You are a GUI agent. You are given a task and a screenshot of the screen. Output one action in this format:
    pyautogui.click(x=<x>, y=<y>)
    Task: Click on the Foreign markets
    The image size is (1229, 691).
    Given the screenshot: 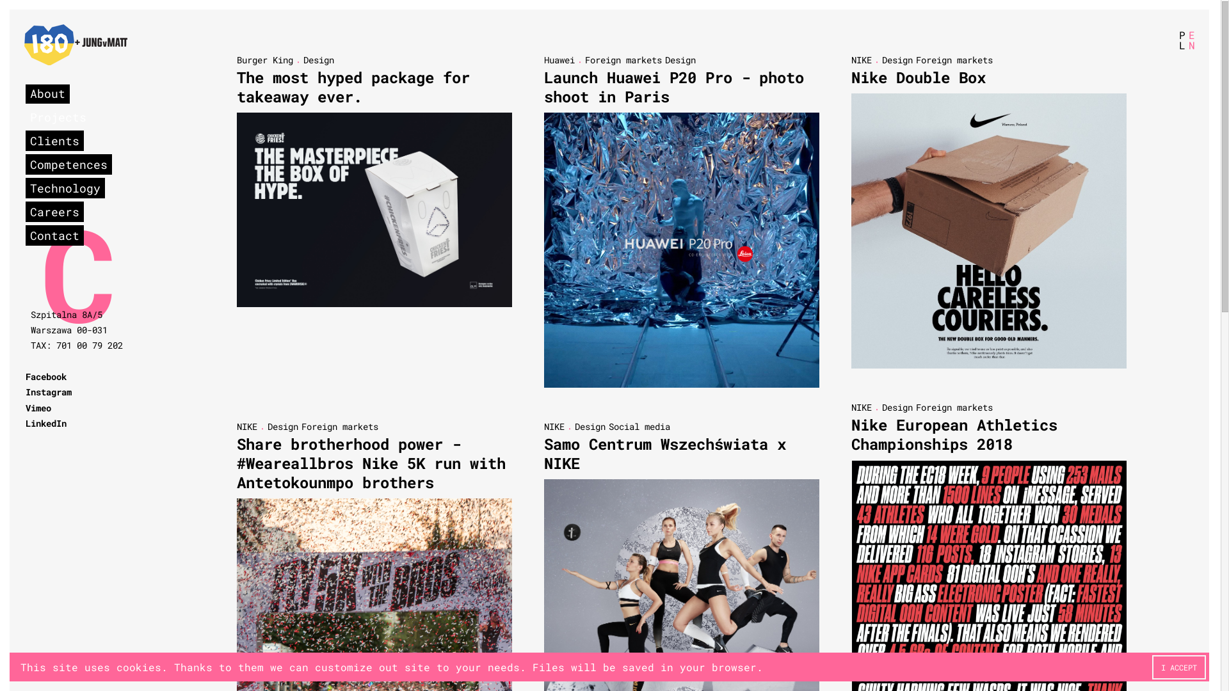 What is the action you would take?
    pyautogui.click(x=954, y=61)
    